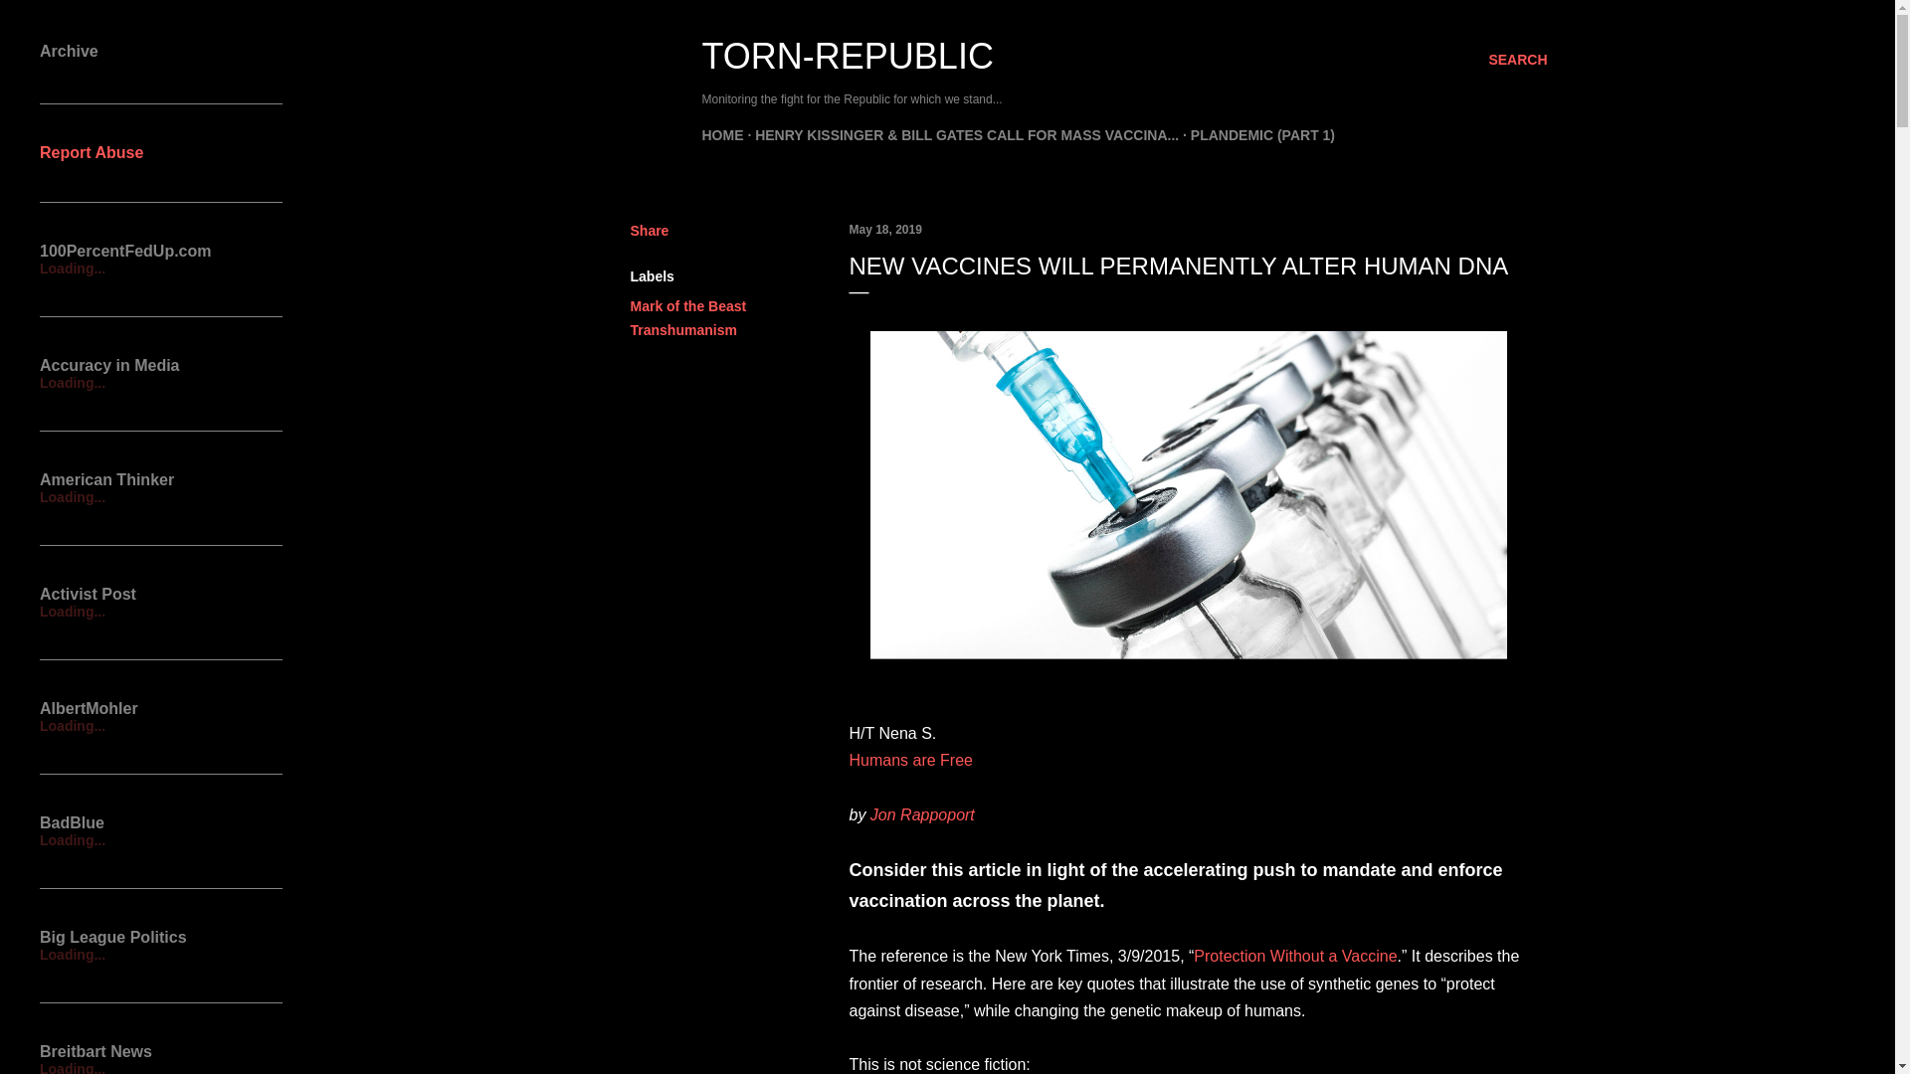 Image resolution: width=1910 pixels, height=1074 pixels. I want to click on May 18, 2019, so click(885, 229).